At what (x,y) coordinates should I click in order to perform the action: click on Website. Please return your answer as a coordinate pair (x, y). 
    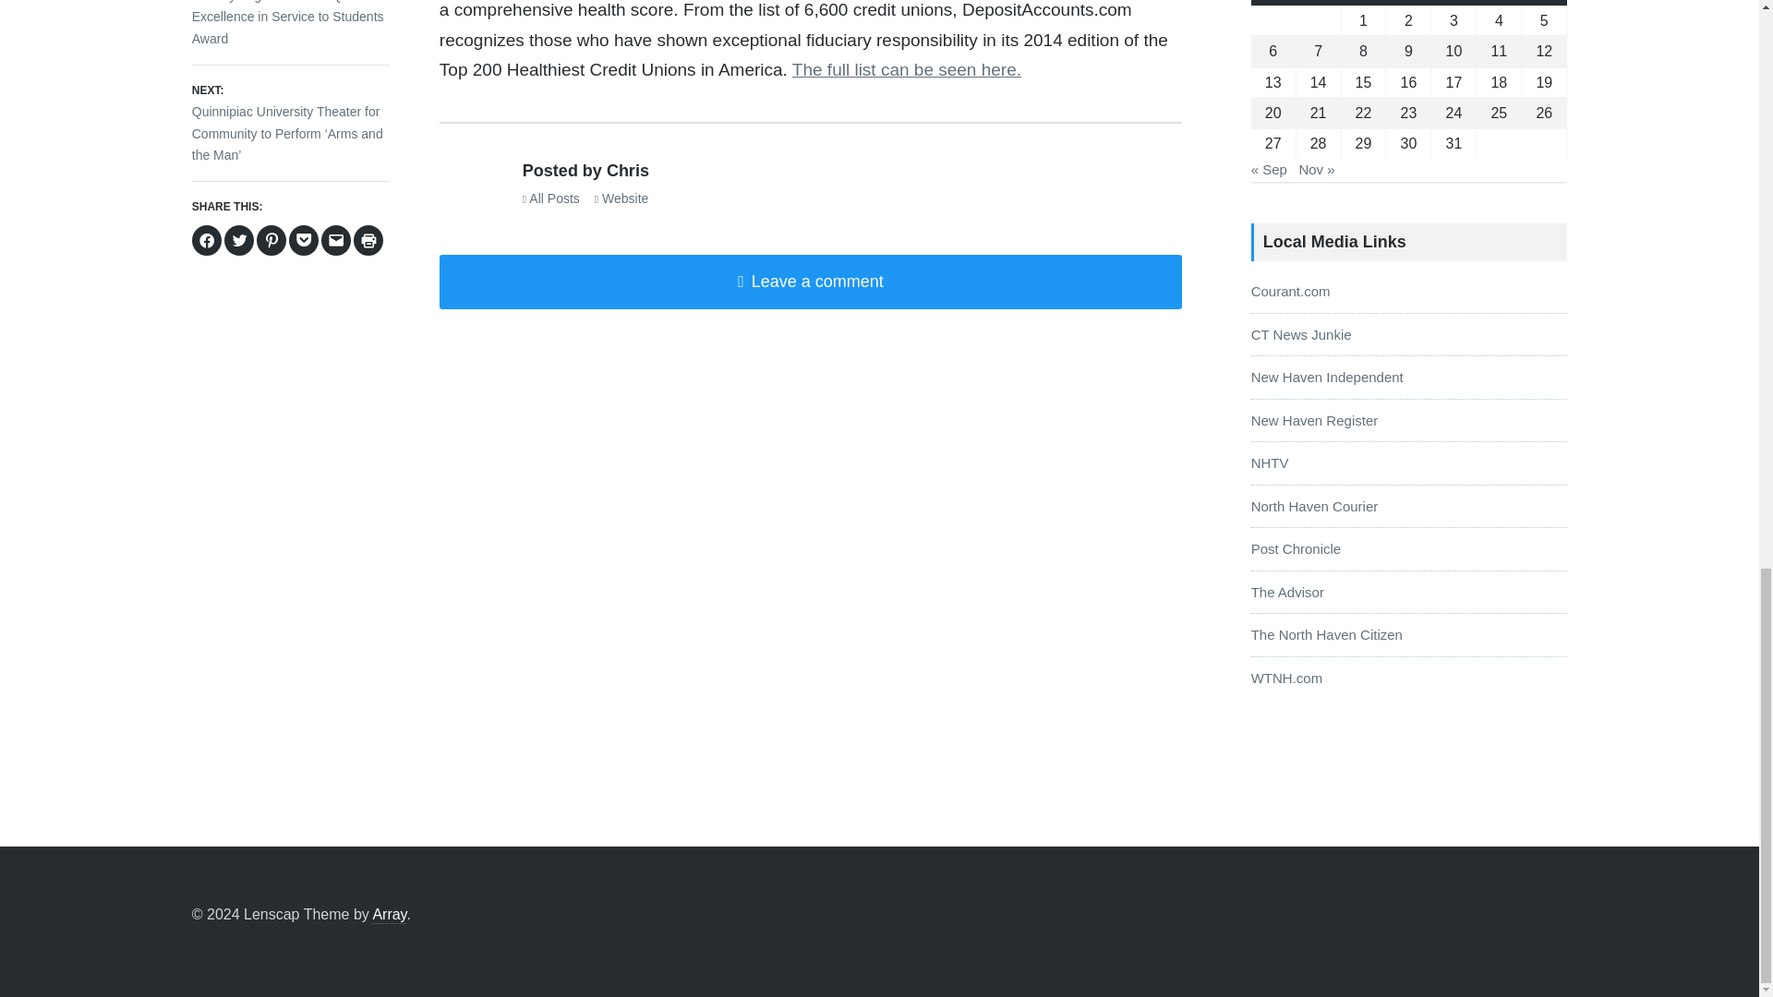
    Looking at the image, I should click on (621, 198).